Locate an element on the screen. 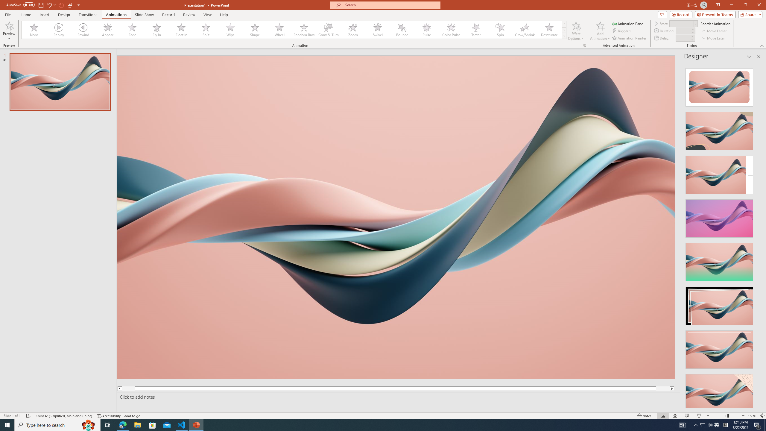 This screenshot has width=766, height=431. AutomationID: AnimationGallery is located at coordinates (294, 30).